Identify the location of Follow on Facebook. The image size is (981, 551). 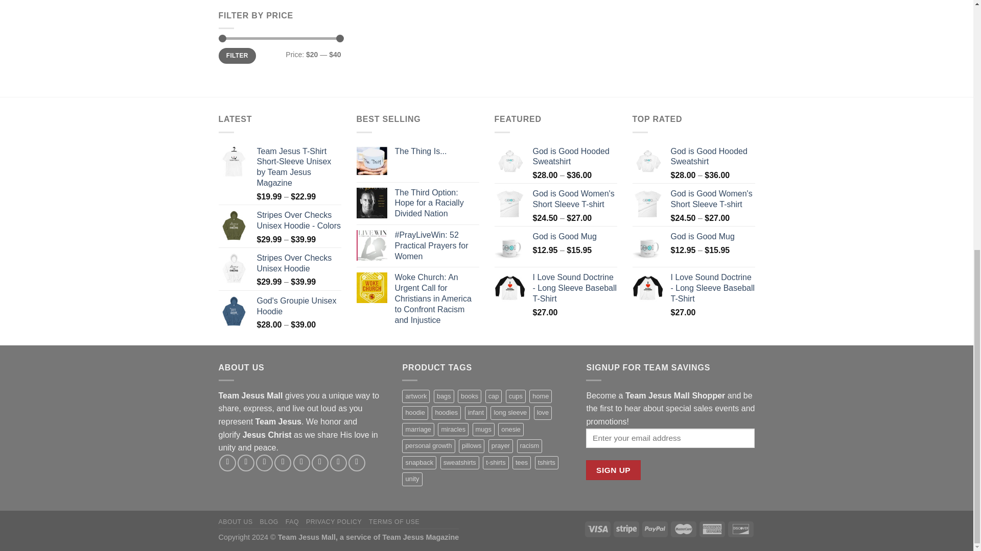
(227, 463).